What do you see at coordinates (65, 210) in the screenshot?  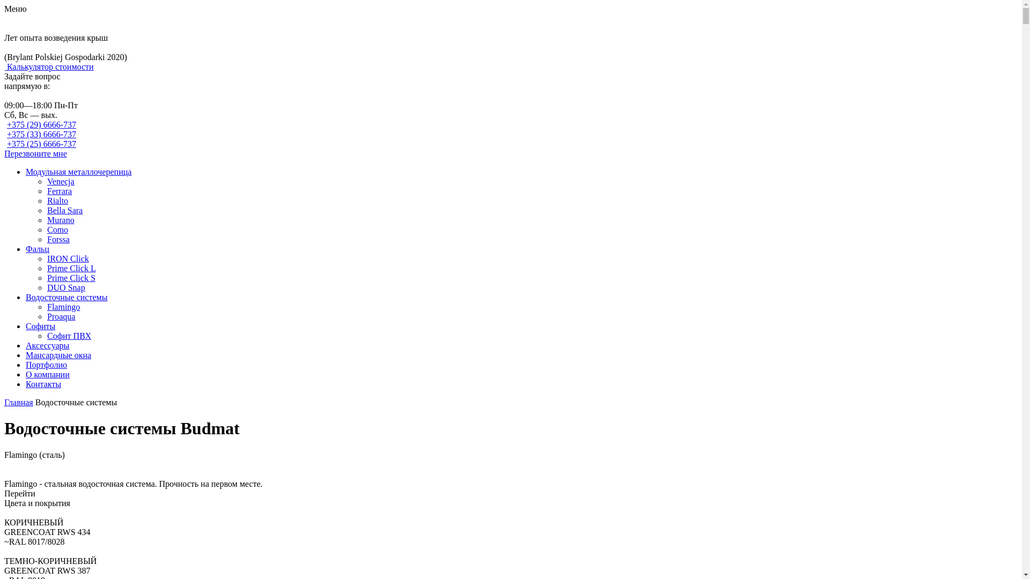 I see `Bella Sara` at bounding box center [65, 210].